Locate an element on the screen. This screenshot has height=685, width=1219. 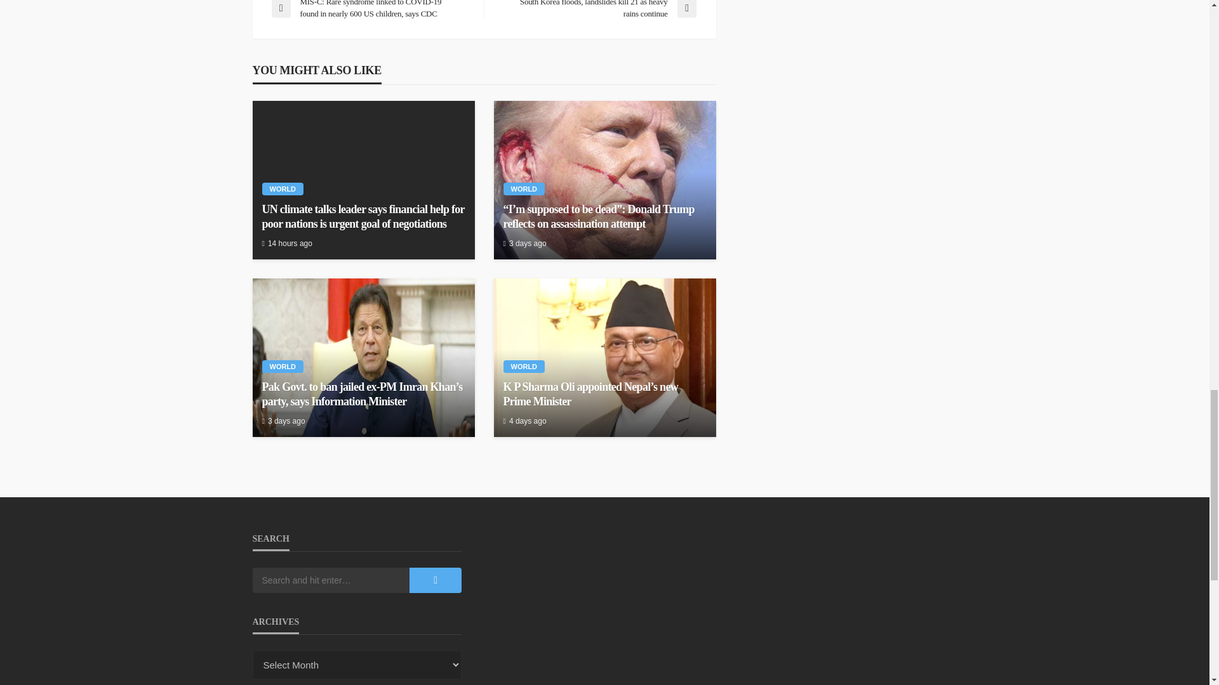
World is located at coordinates (523, 189).